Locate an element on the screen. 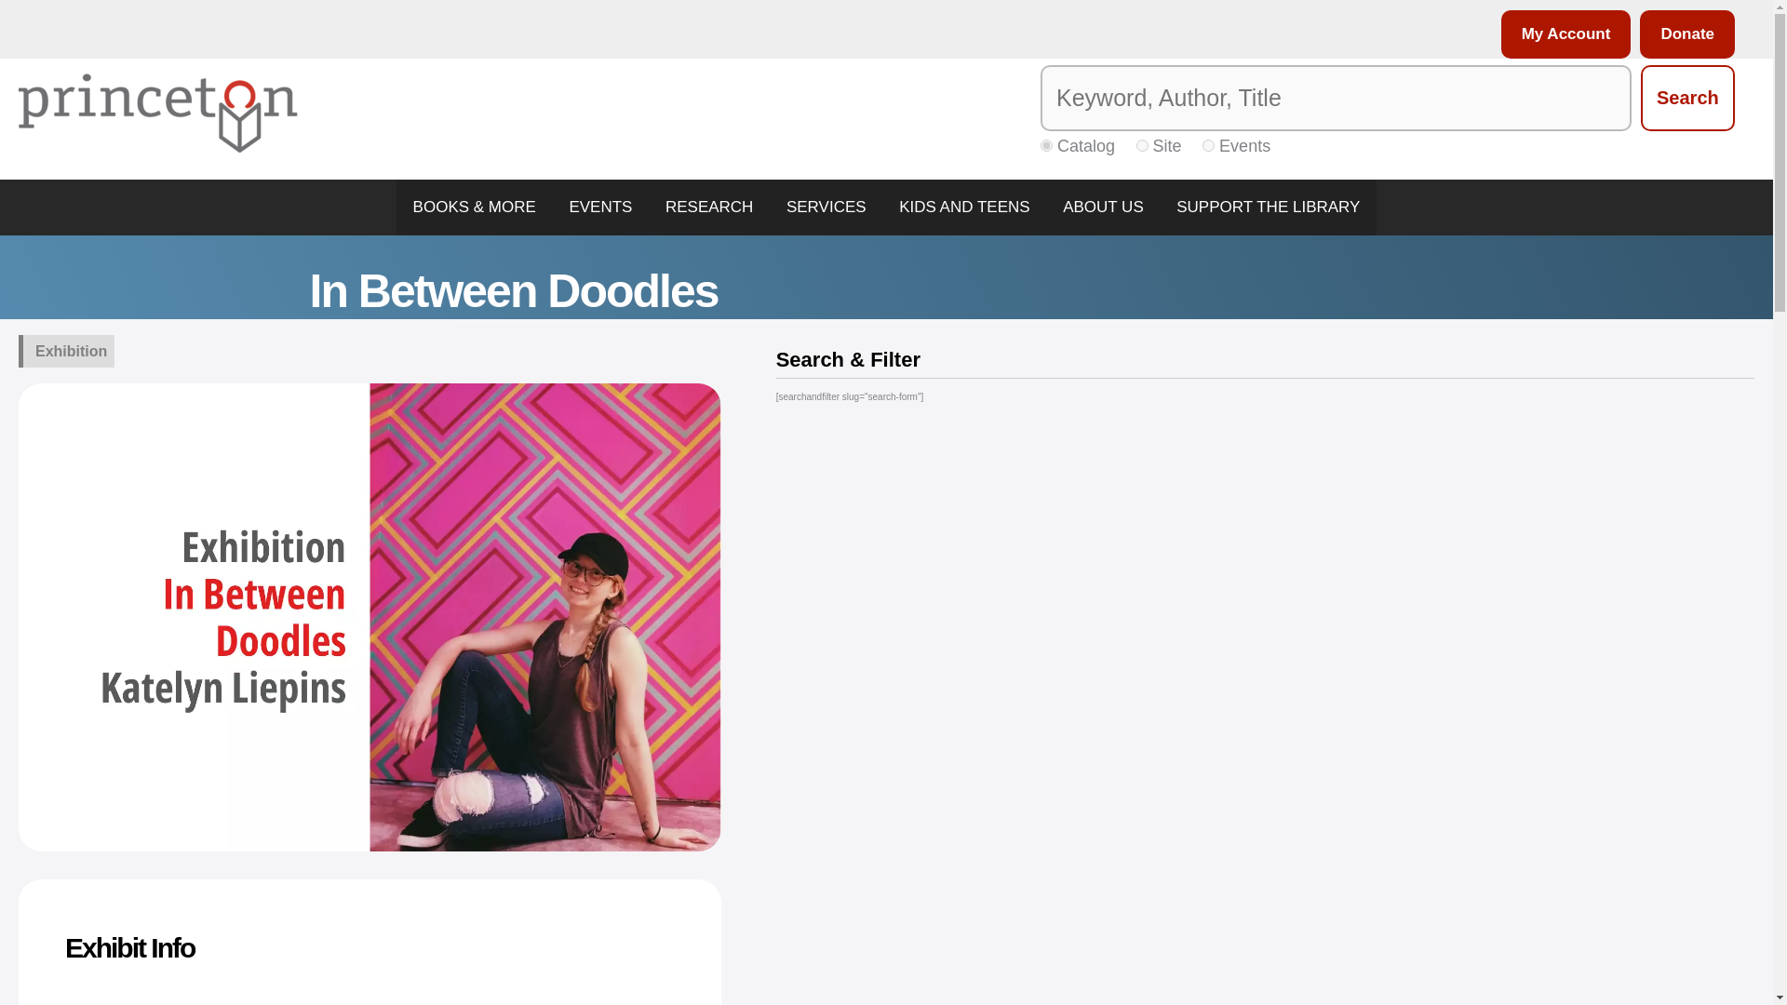  SERVICES is located at coordinates (826, 207).